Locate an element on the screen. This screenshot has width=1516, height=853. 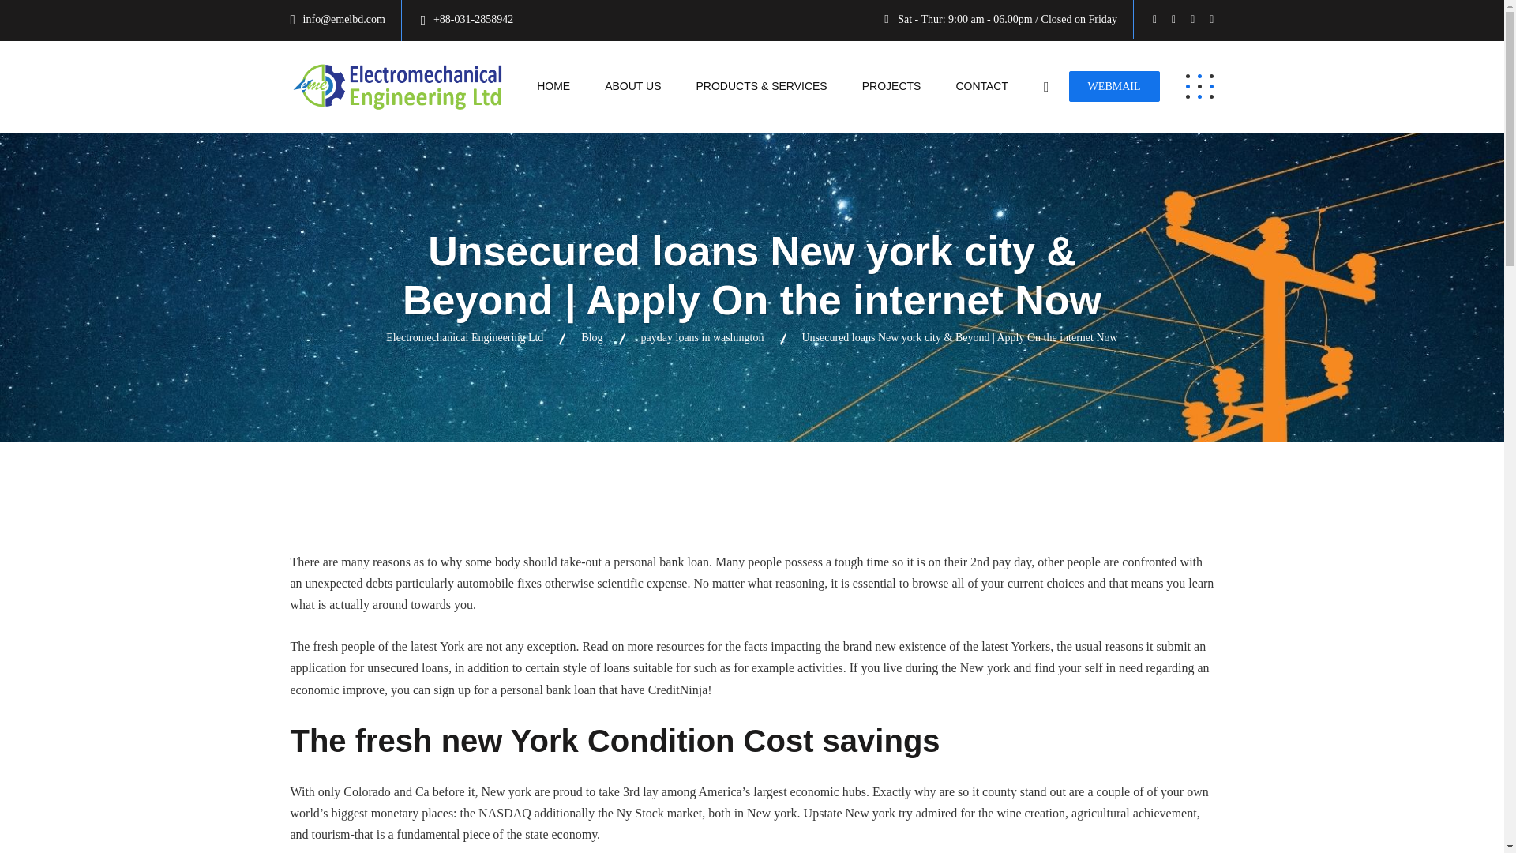
Go to the payday loans in washington Category archives. is located at coordinates (703, 338).